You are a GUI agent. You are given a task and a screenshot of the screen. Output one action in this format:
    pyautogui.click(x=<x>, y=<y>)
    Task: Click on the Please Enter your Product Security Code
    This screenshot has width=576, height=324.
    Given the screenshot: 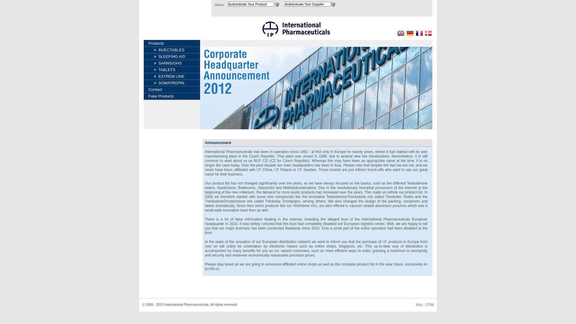 What is the action you would take?
    pyautogui.click(x=277, y=4)
    